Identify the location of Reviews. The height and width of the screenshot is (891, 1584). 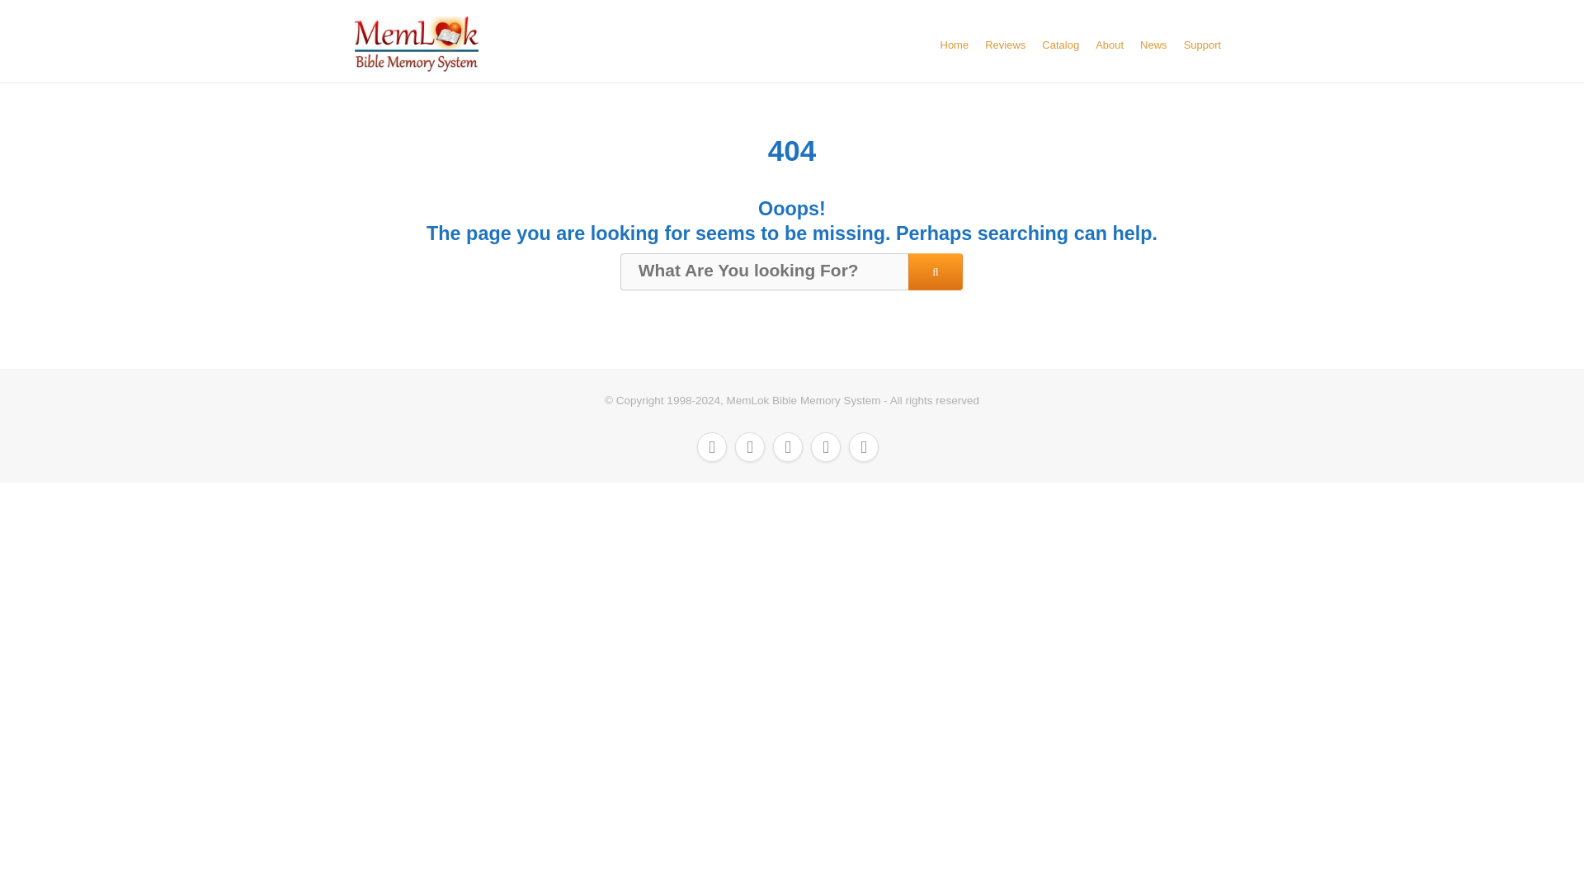
(1005, 45).